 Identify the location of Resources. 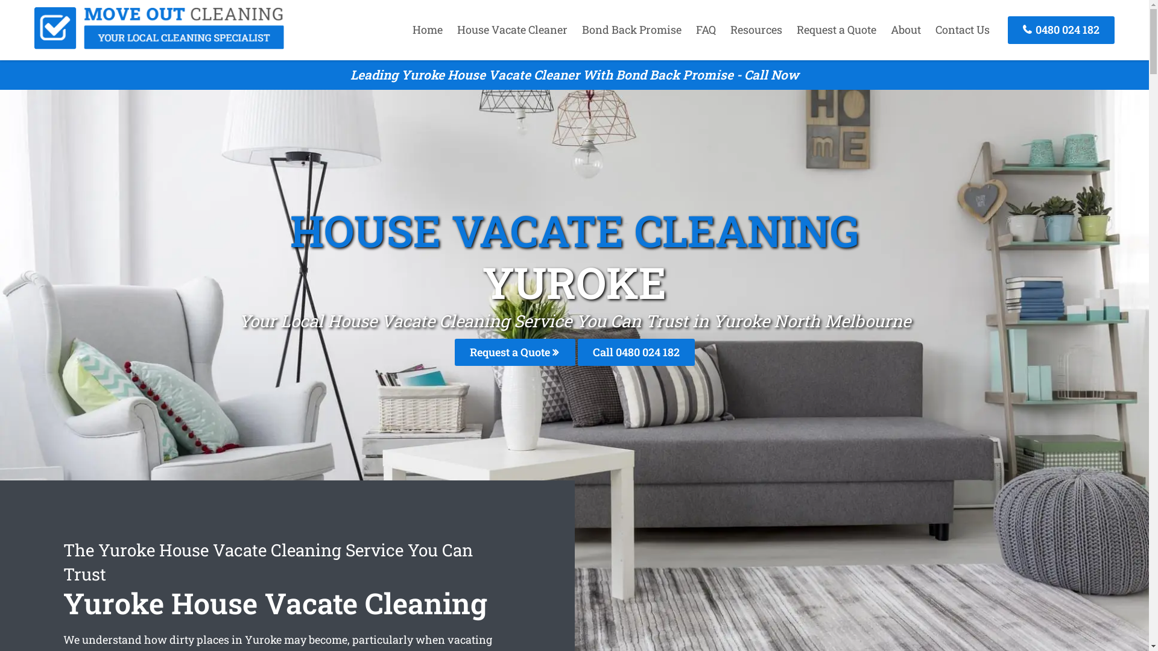
(756, 30).